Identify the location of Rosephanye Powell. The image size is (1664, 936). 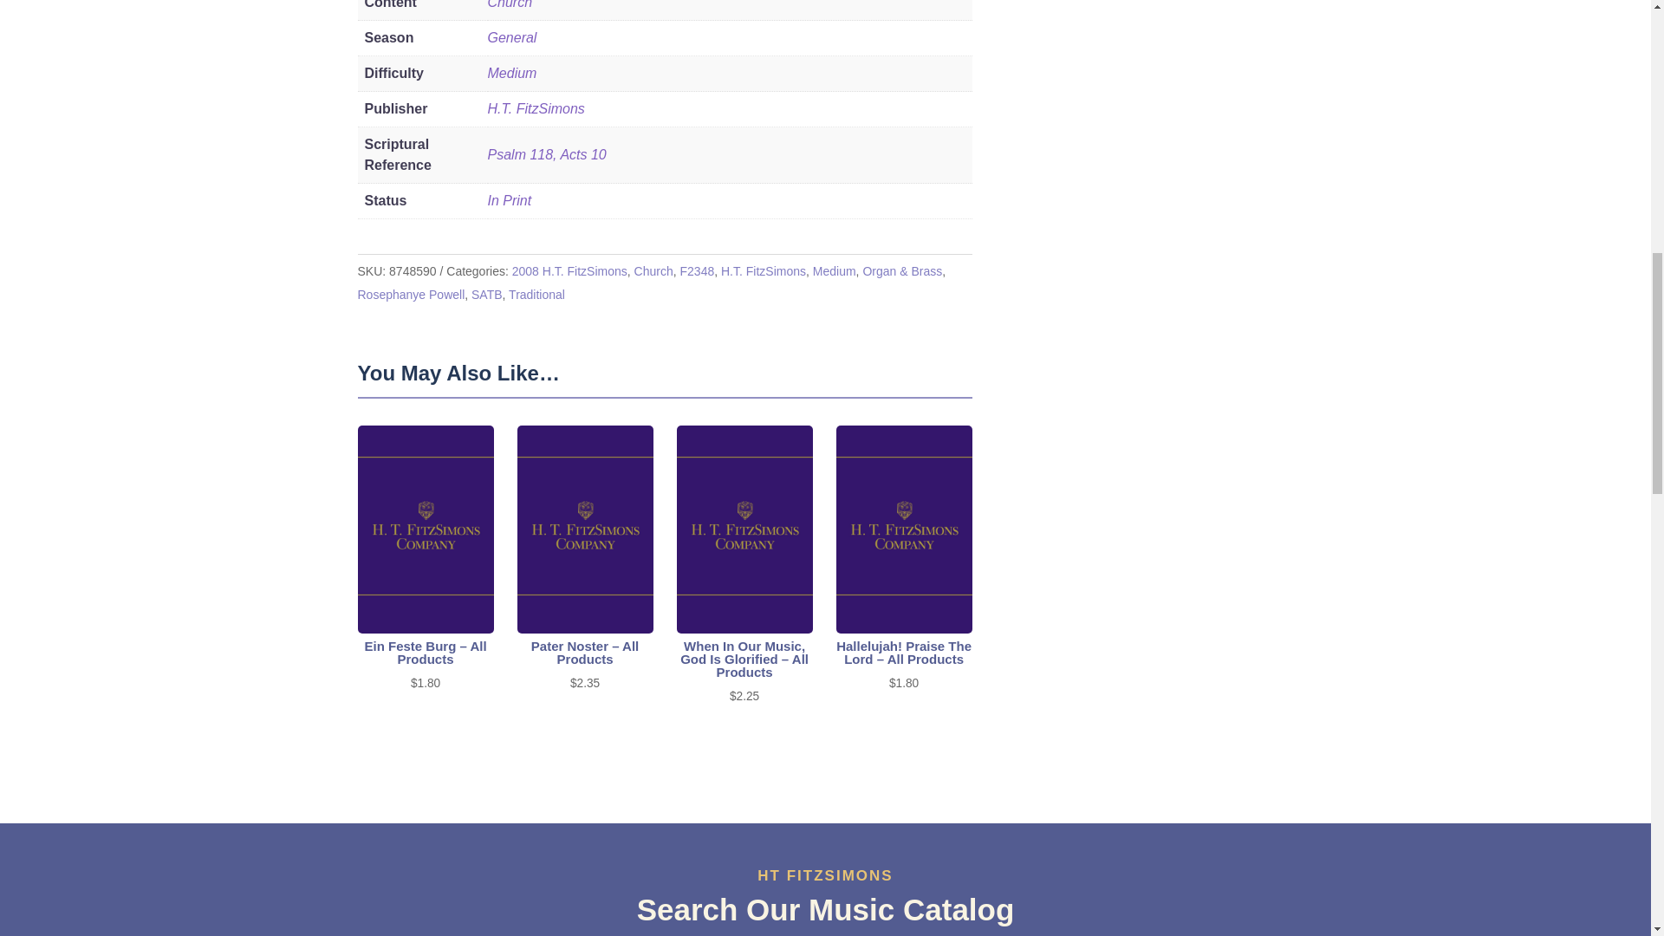
(411, 294).